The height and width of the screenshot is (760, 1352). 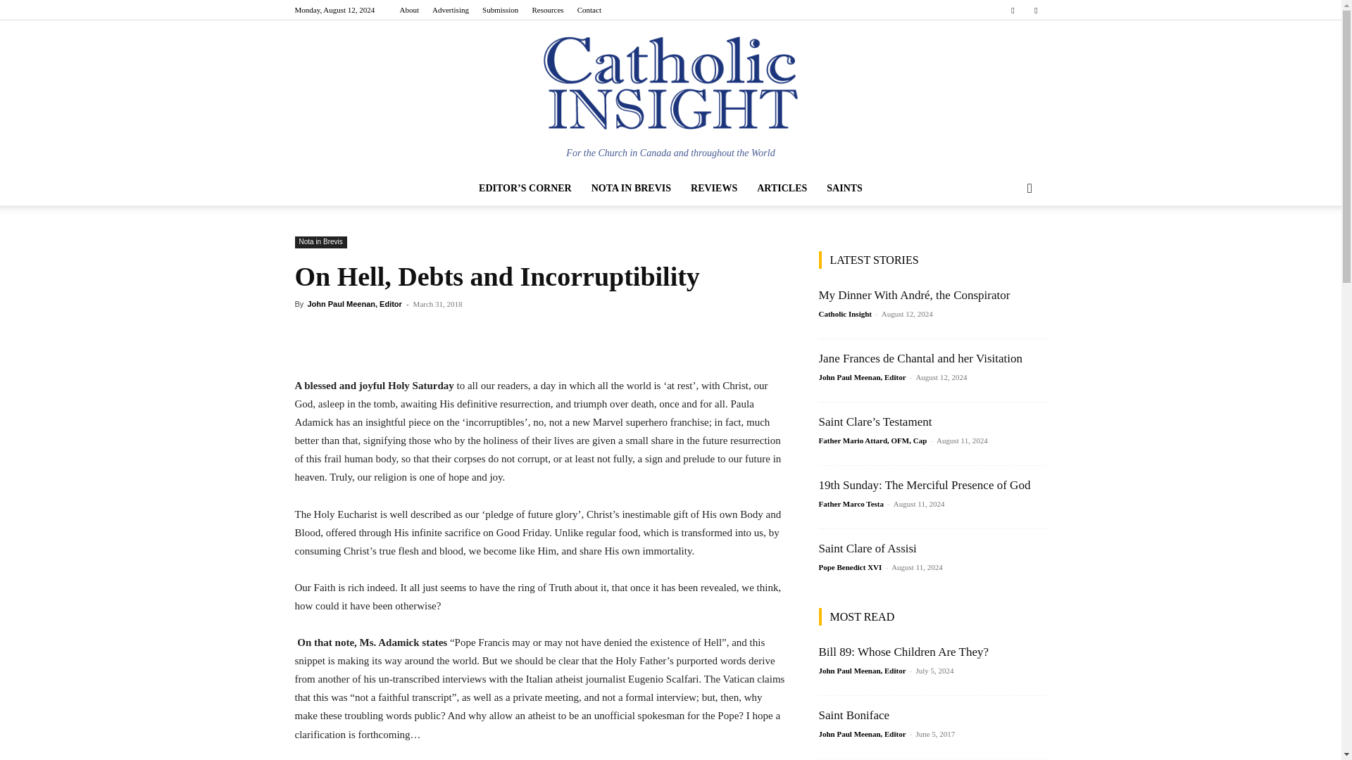 What do you see at coordinates (589, 10) in the screenshot?
I see `Contact` at bounding box center [589, 10].